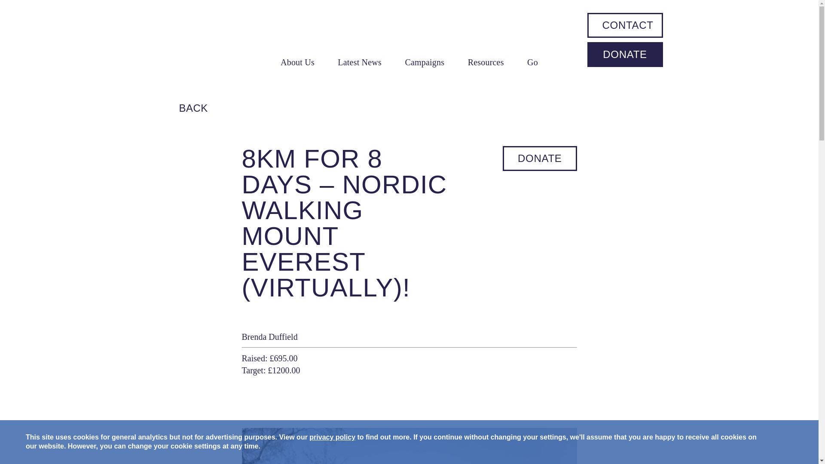 The height and width of the screenshot is (464, 825). I want to click on CONTACT, so click(627, 25).